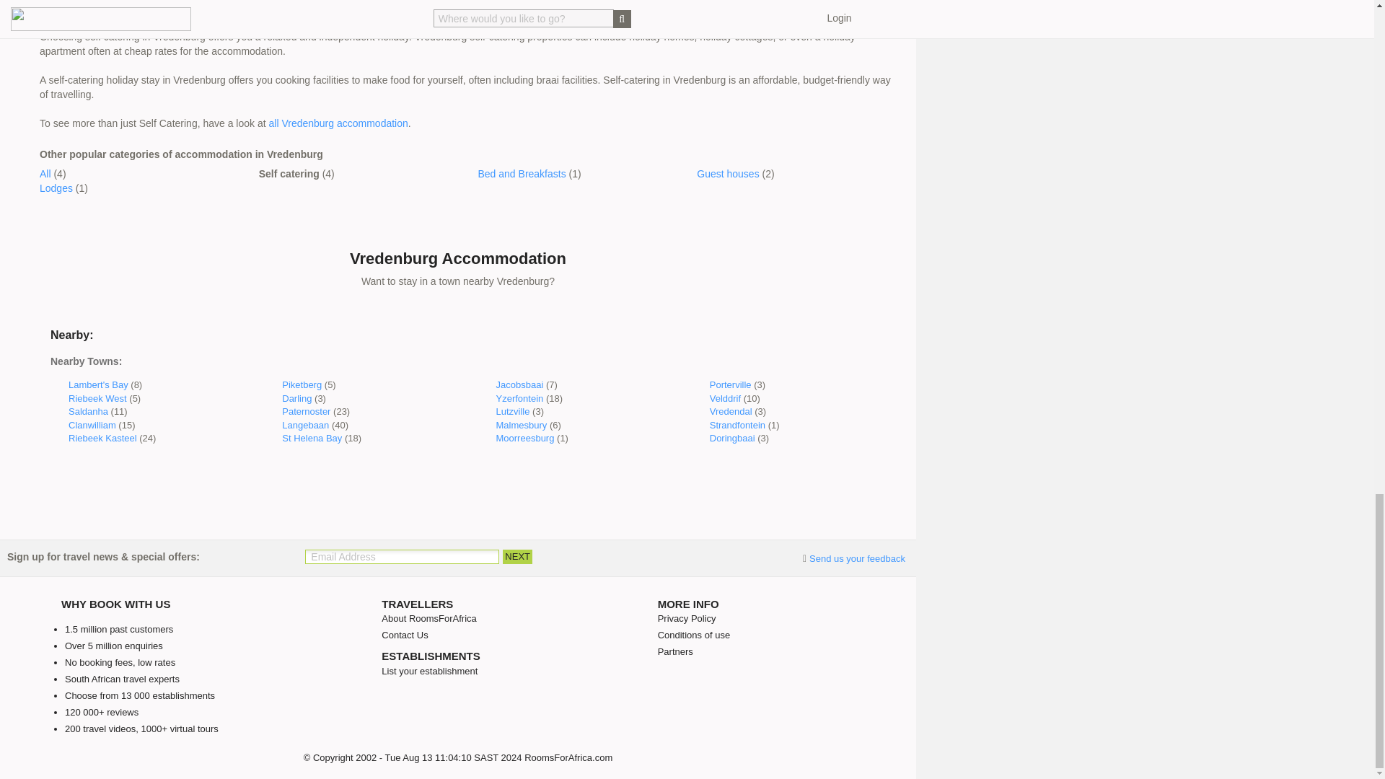 The height and width of the screenshot is (779, 1385). What do you see at coordinates (516, 557) in the screenshot?
I see `Next` at bounding box center [516, 557].